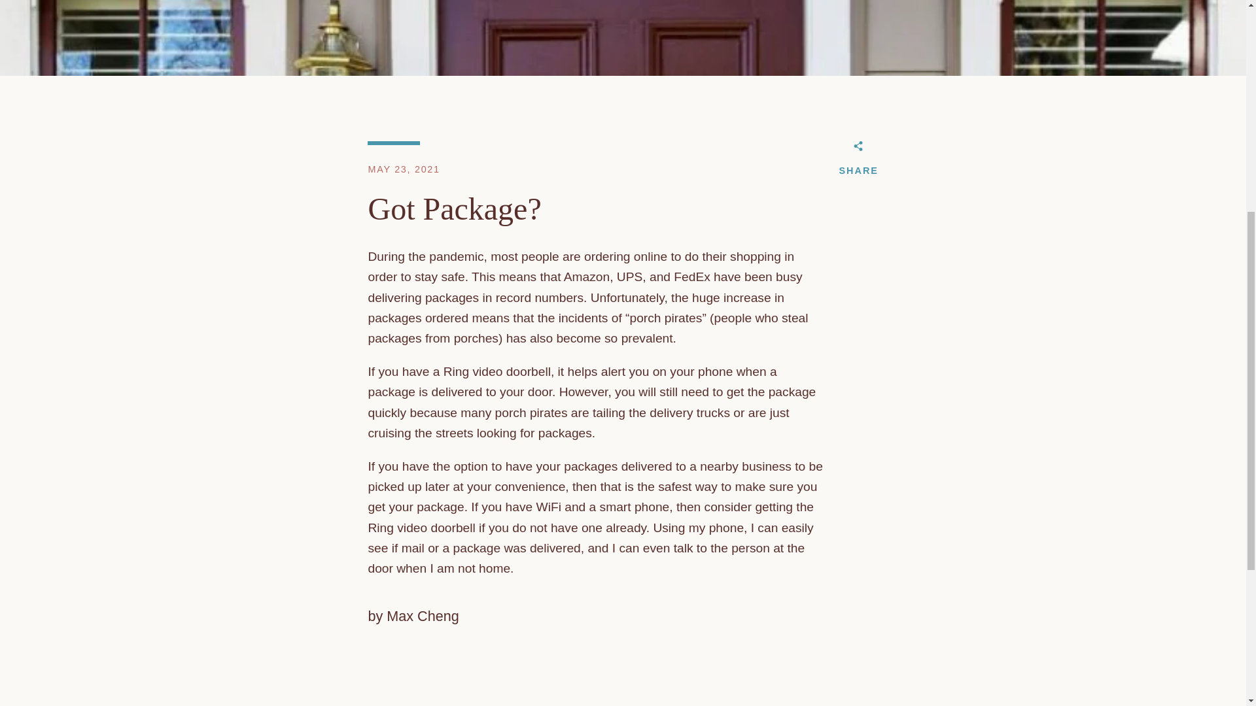 This screenshot has width=1256, height=706. Describe the element at coordinates (858, 161) in the screenshot. I see `SHARE` at that location.